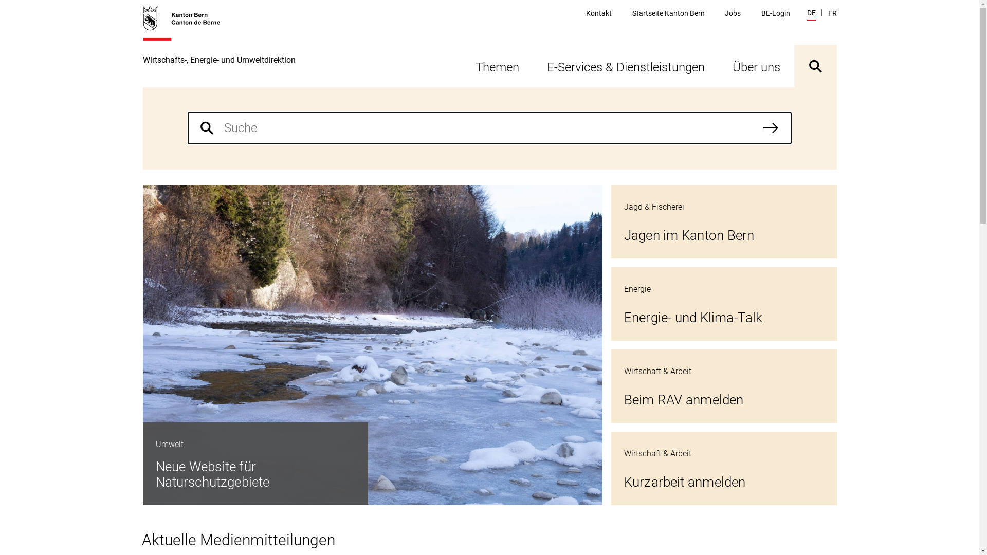 Image resolution: width=987 pixels, height=555 pixels. What do you see at coordinates (498, 66) in the screenshot?
I see `Themen` at bounding box center [498, 66].